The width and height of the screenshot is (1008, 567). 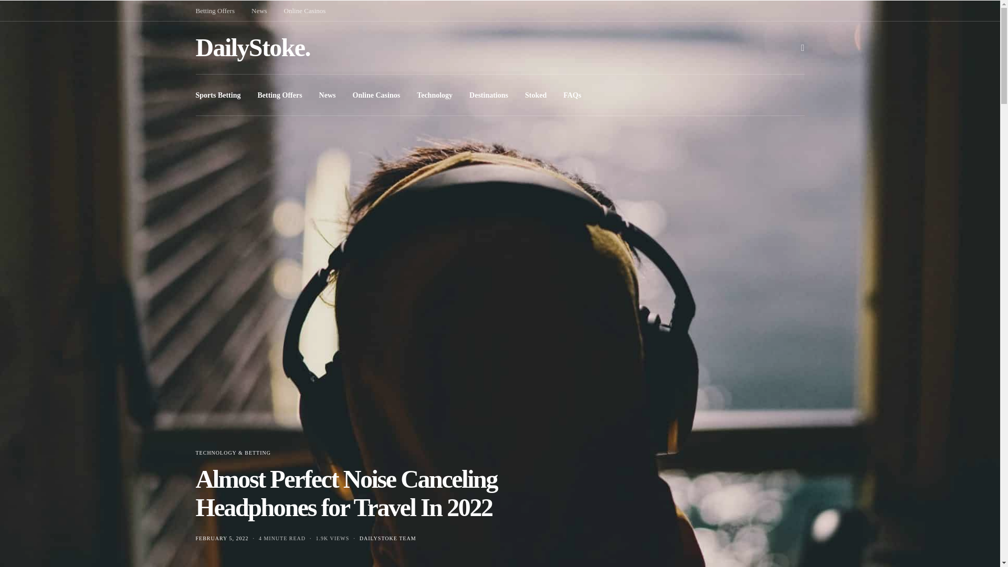 I want to click on Destinations, so click(x=488, y=94).